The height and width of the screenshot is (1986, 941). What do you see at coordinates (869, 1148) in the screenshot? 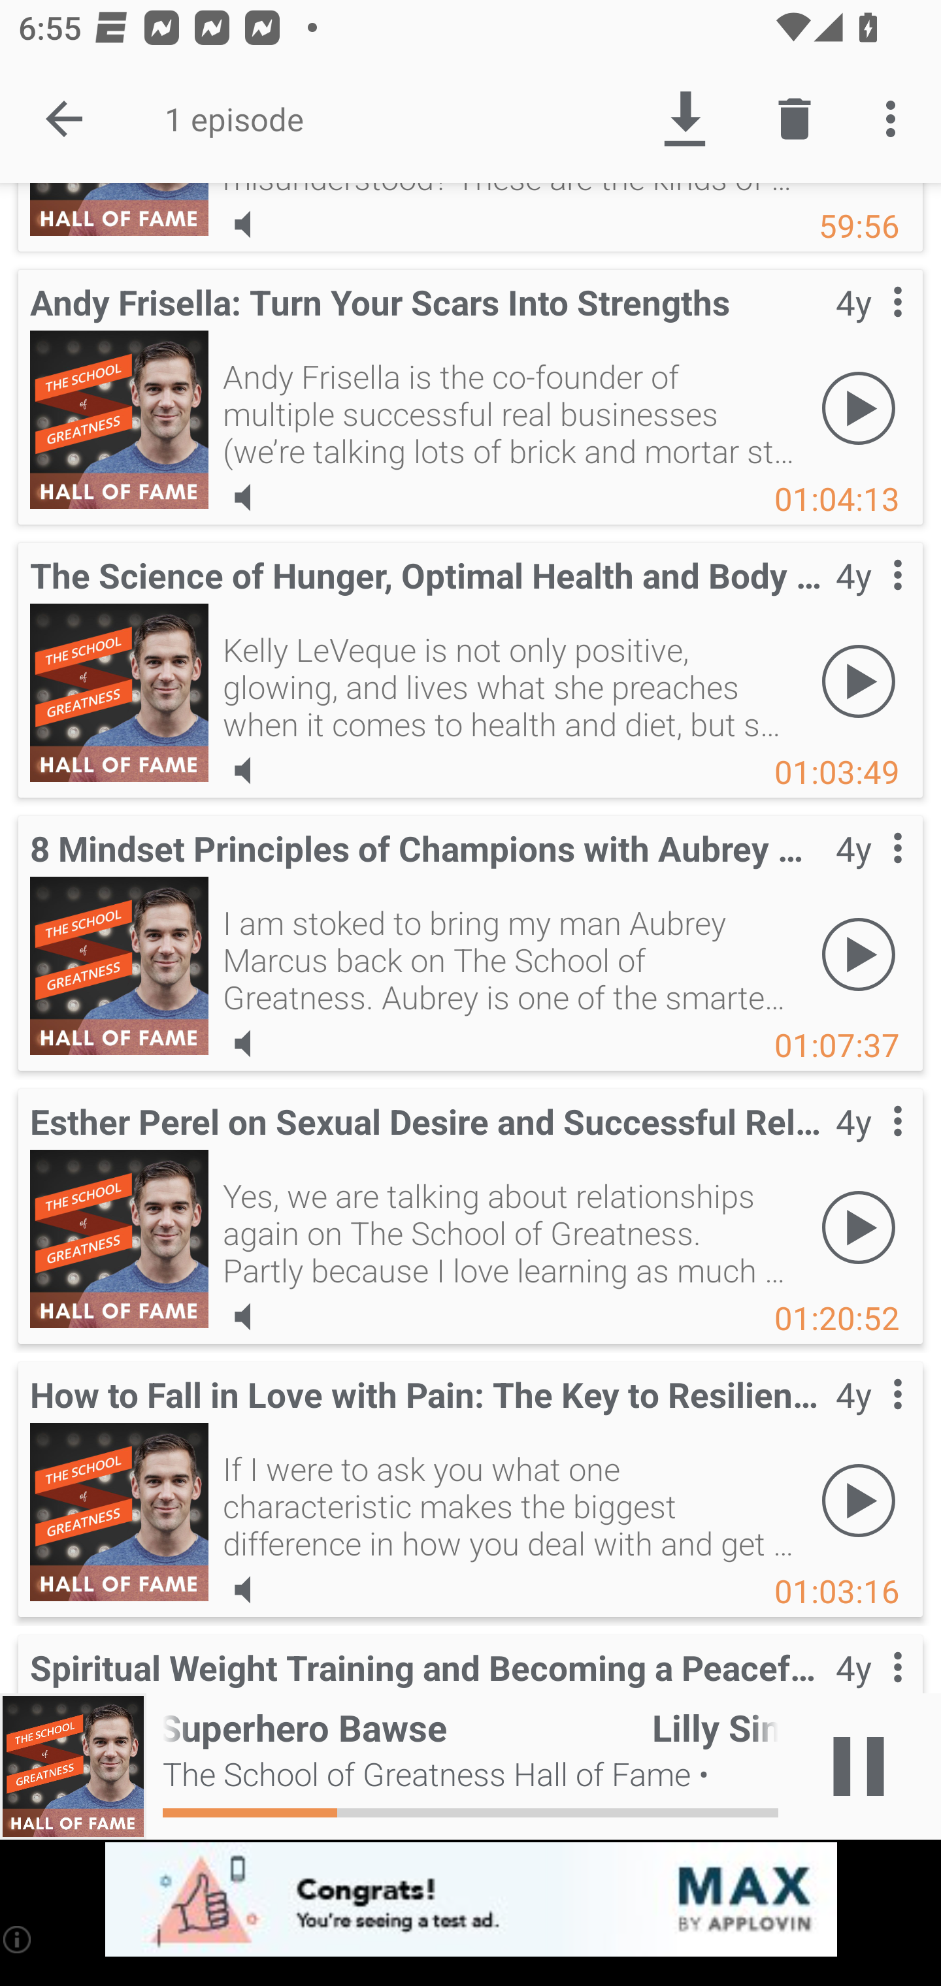
I see `Contextual menu` at bounding box center [869, 1148].